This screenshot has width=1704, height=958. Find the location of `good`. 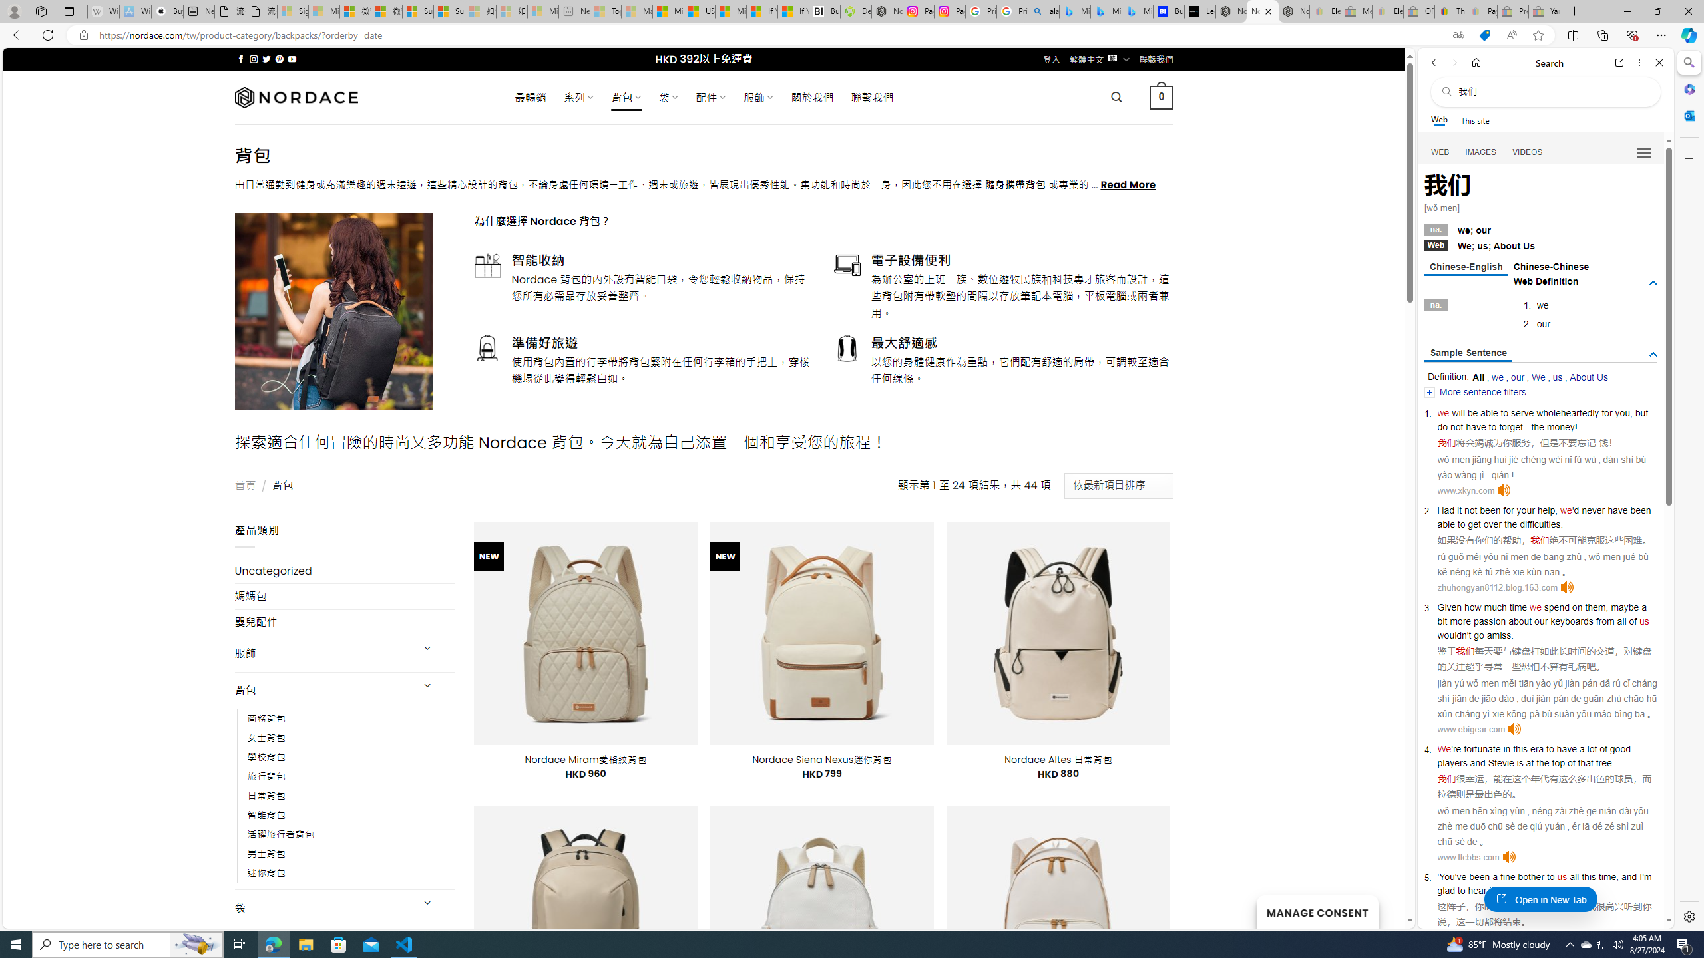

good is located at coordinates (1620, 749).